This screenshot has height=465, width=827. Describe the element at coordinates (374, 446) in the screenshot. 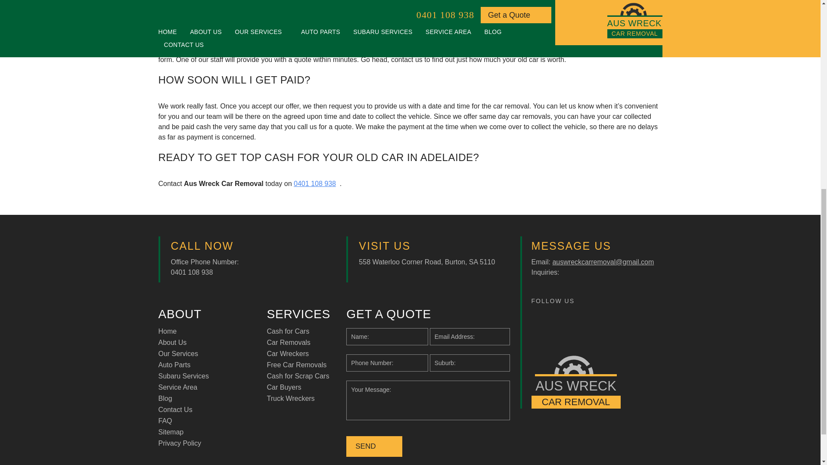

I see `Send` at that location.